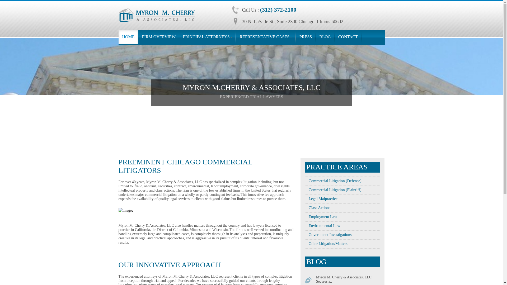 This screenshot has width=507, height=285. Describe the element at coordinates (305, 37) in the screenshot. I see `PRESS` at that location.